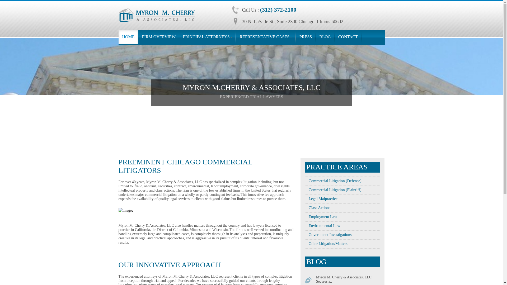 This screenshot has width=507, height=285. Describe the element at coordinates (305, 37) in the screenshot. I see `PRESS` at that location.